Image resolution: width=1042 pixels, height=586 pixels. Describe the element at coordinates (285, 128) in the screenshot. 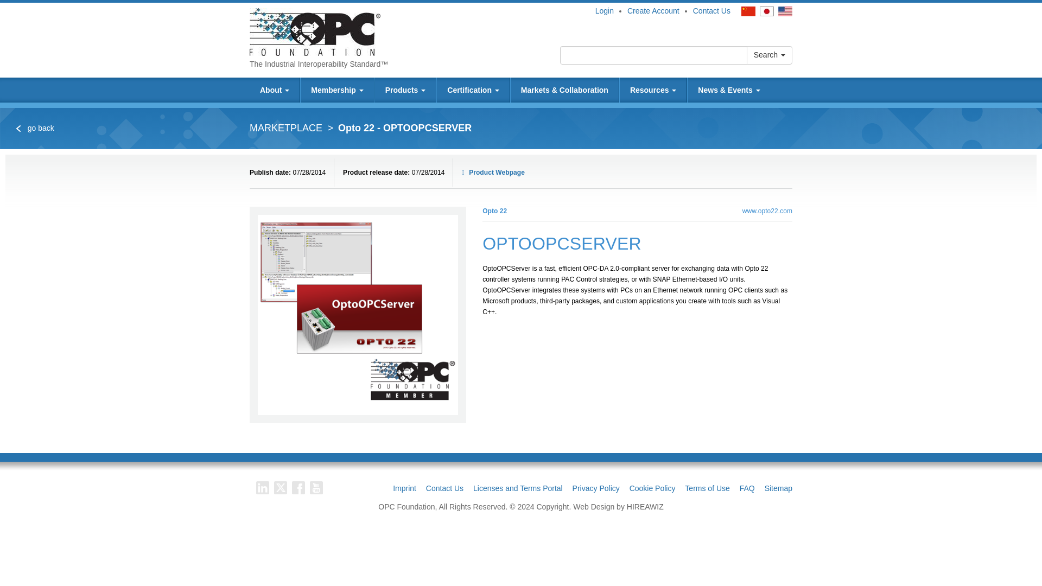

I see `MARKETPLACE` at that location.